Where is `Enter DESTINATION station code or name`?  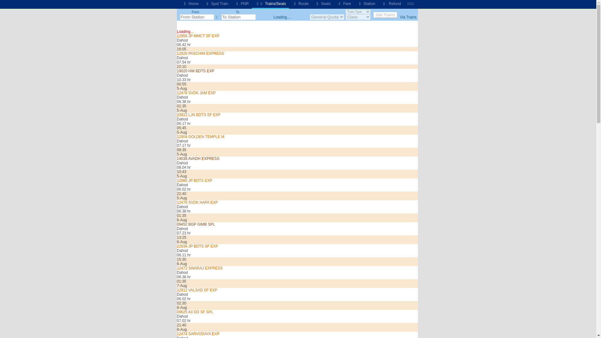
Enter DESTINATION station code or name is located at coordinates (239, 17).